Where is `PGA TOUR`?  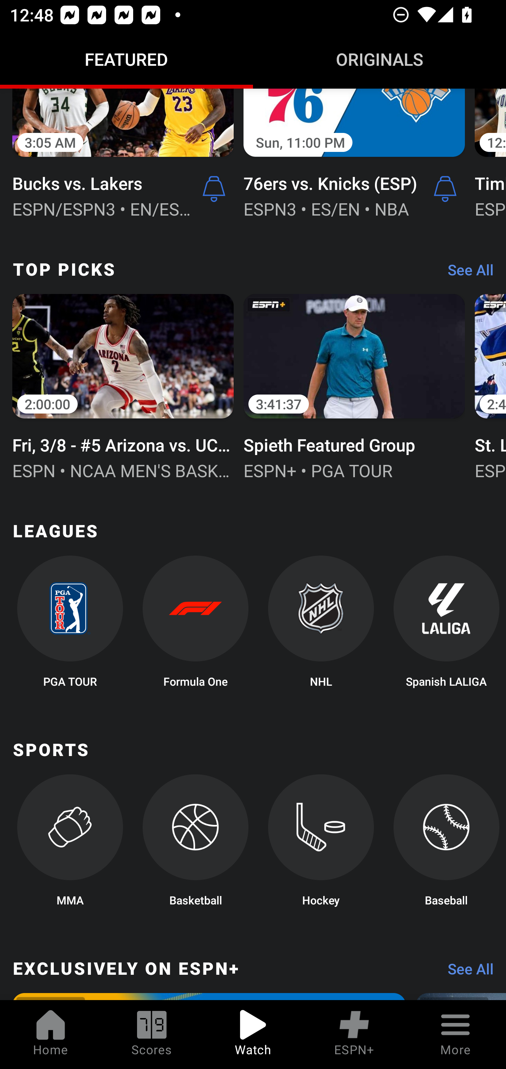
PGA TOUR is located at coordinates (70, 626).